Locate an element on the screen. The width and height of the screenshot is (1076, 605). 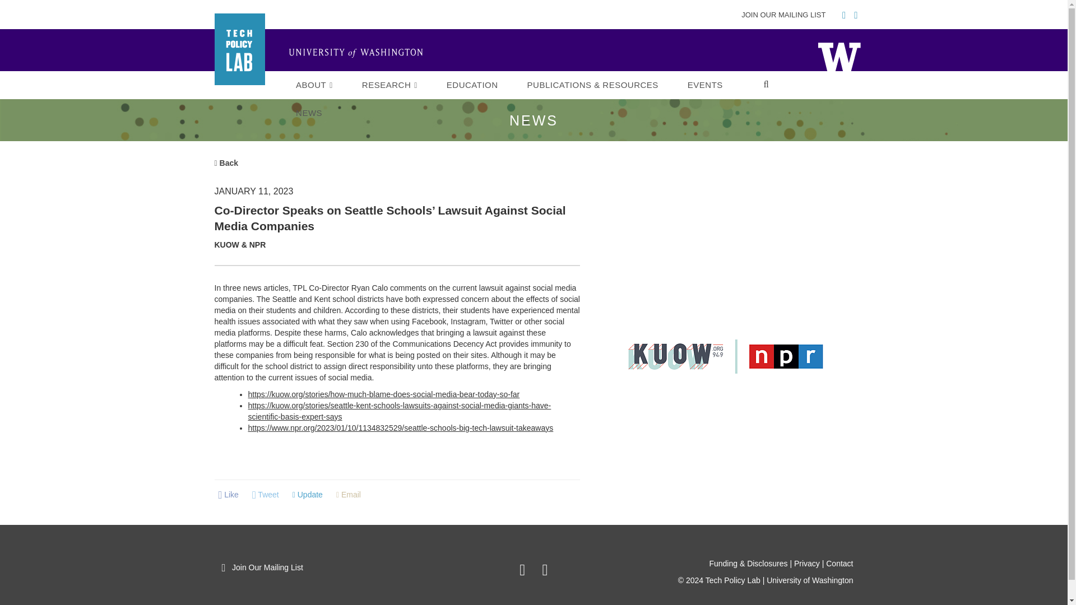
University of Washington Home is located at coordinates (360, 54).